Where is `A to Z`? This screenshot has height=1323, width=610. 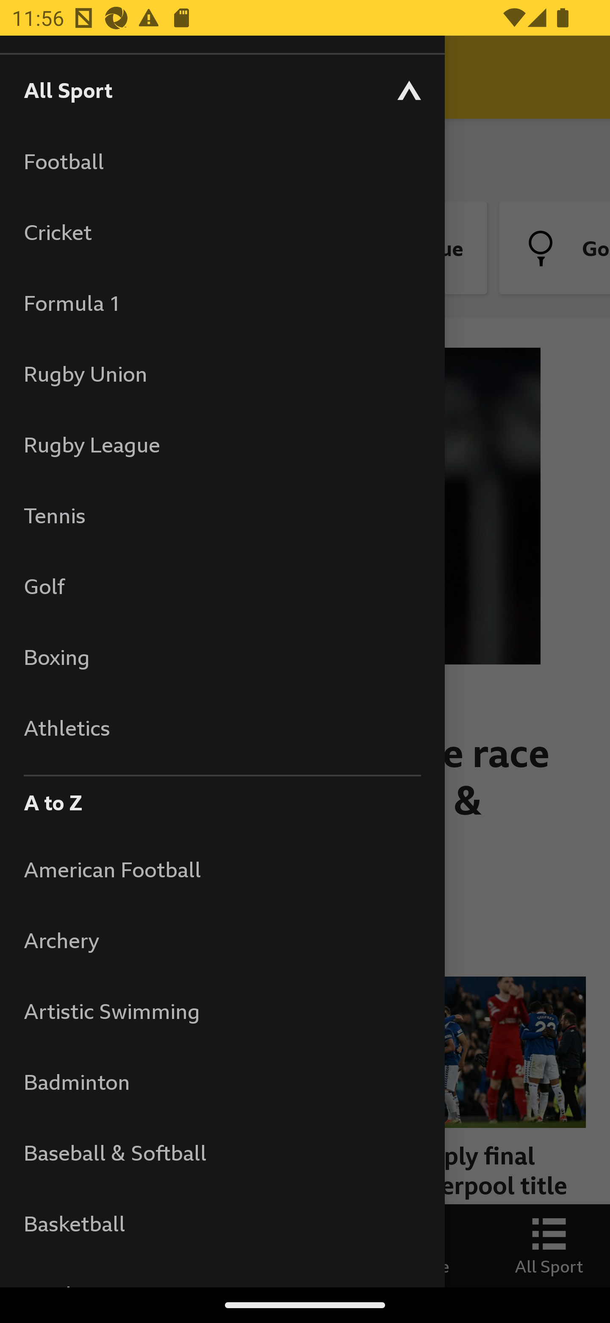 A to Z is located at coordinates (222, 798).